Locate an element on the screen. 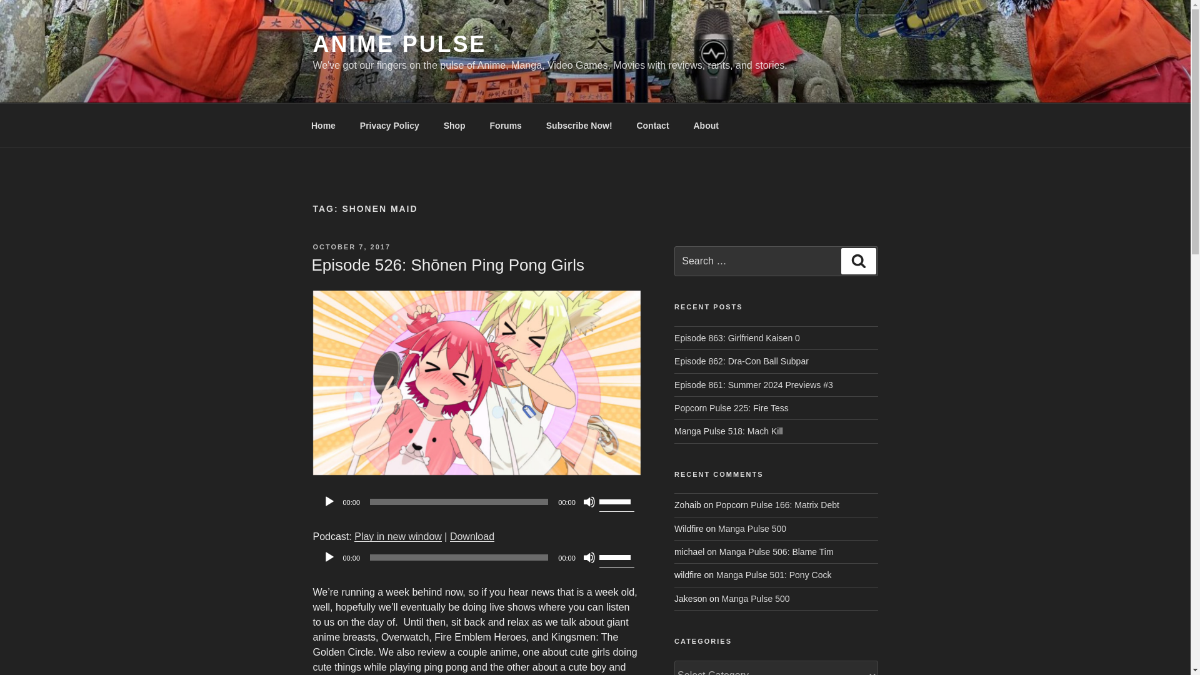 The width and height of the screenshot is (1200, 675). Home is located at coordinates (323, 125).